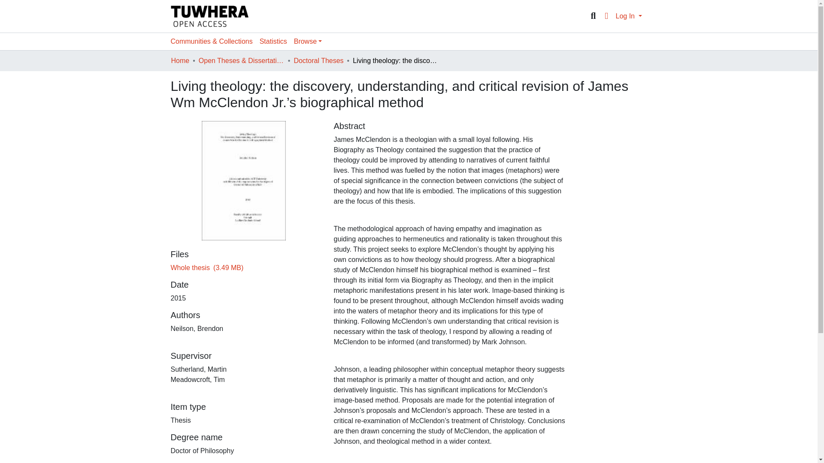  I want to click on Language switch, so click(606, 16).